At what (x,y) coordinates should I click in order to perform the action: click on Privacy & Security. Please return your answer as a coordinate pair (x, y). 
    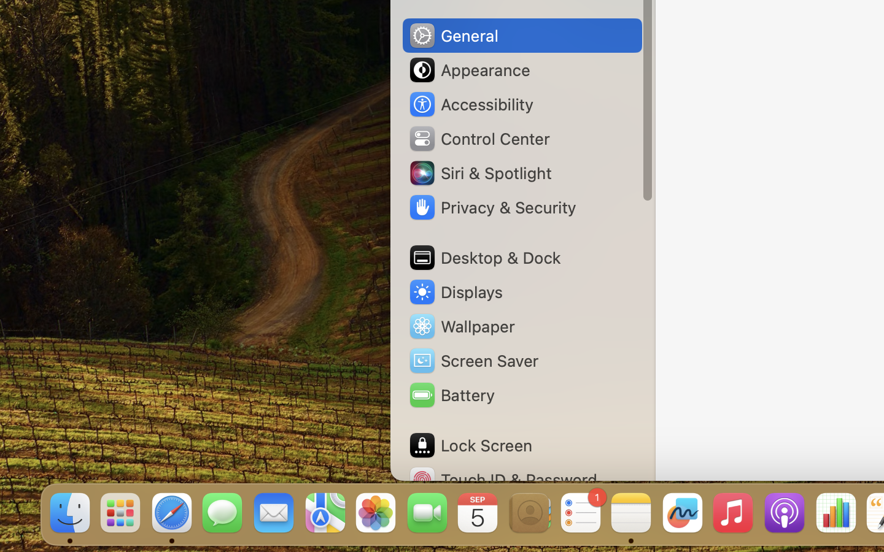
    Looking at the image, I should click on (492, 207).